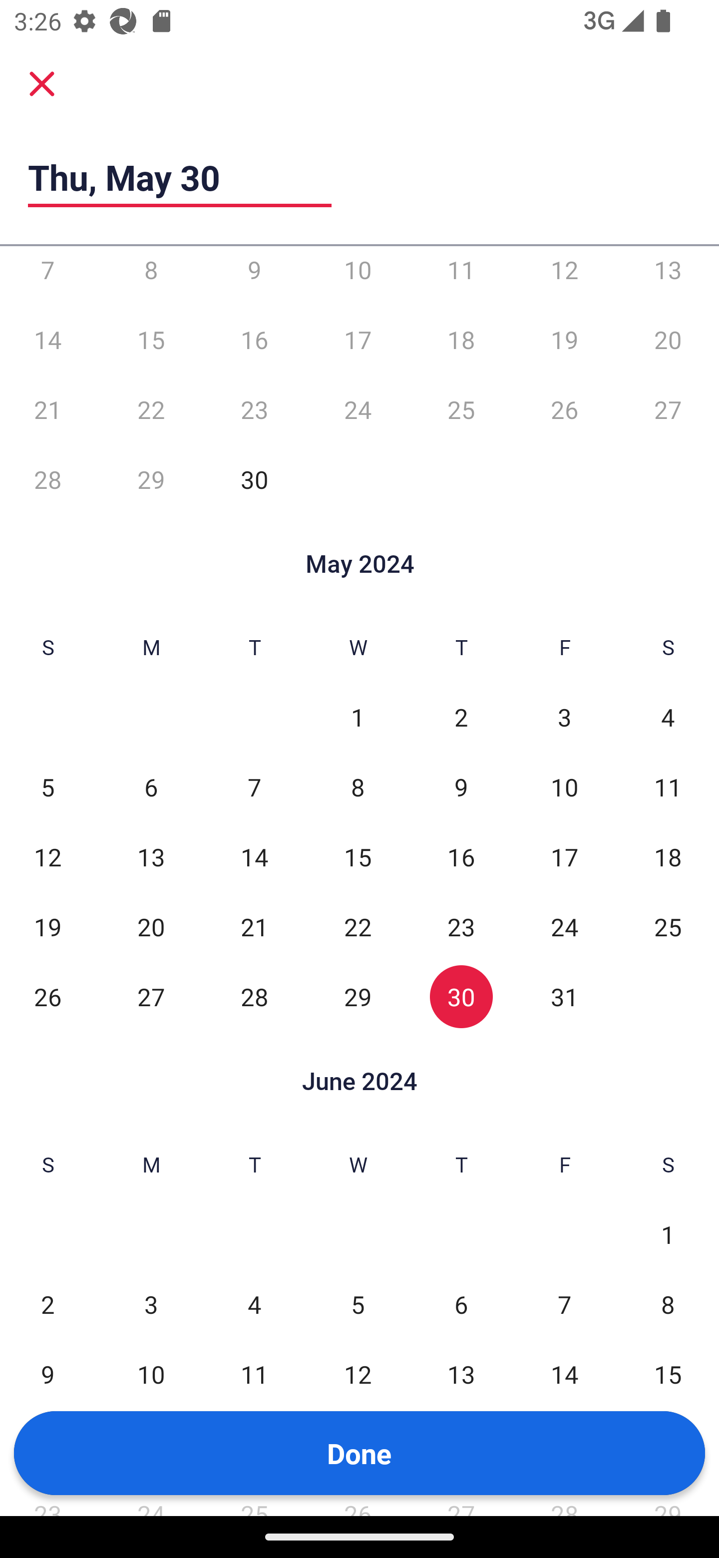 The height and width of the screenshot is (1558, 719). What do you see at coordinates (564, 996) in the screenshot?
I see `31 Fri, May 31, Not Selected` at bounding box center [564, 996].